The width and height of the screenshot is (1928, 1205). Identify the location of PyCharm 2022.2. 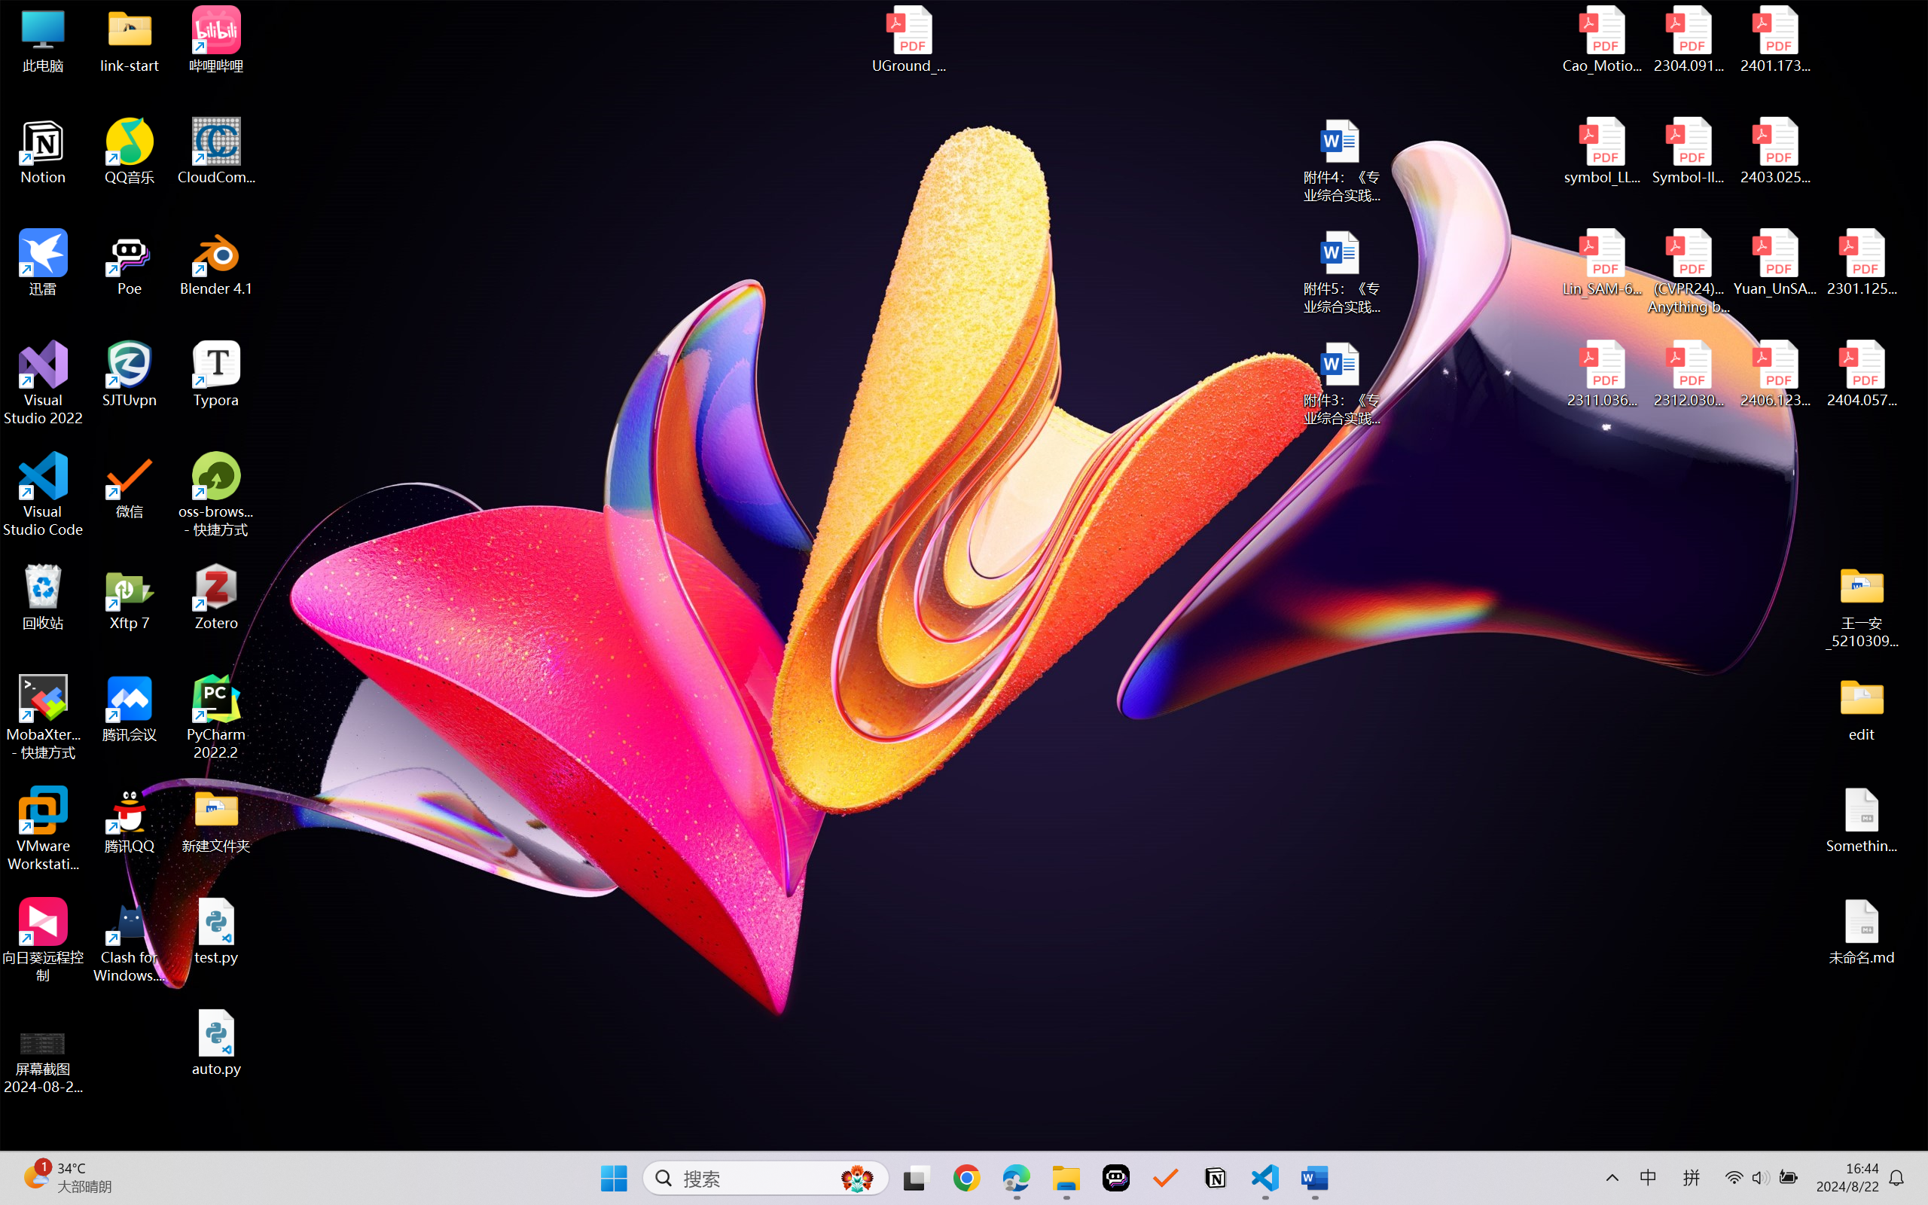
(217, 717).